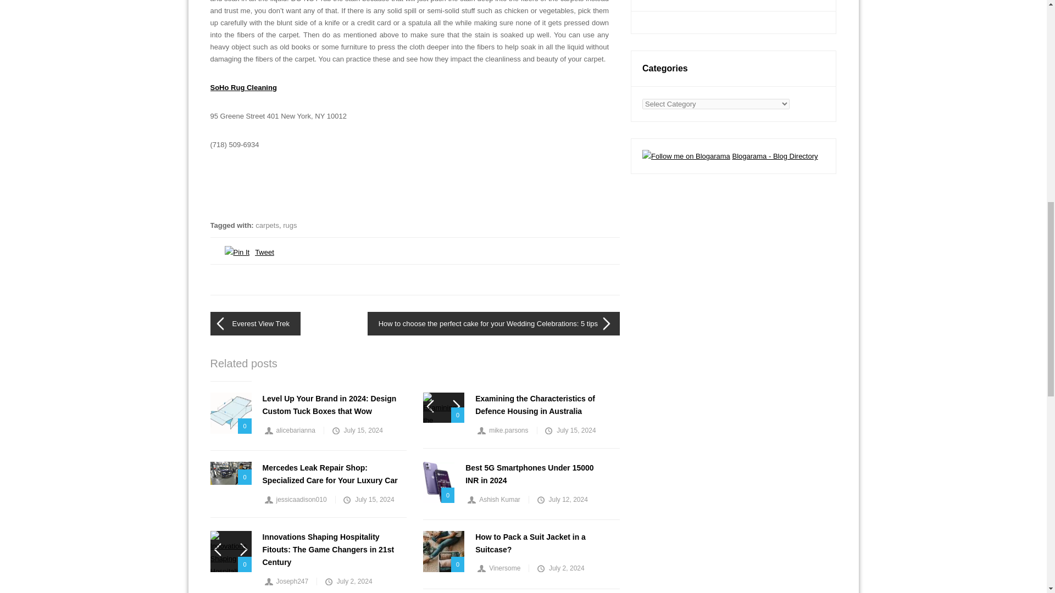  Describe the element at coordinates (265, 252) in the screenshot. I see `Tweet` at that location.